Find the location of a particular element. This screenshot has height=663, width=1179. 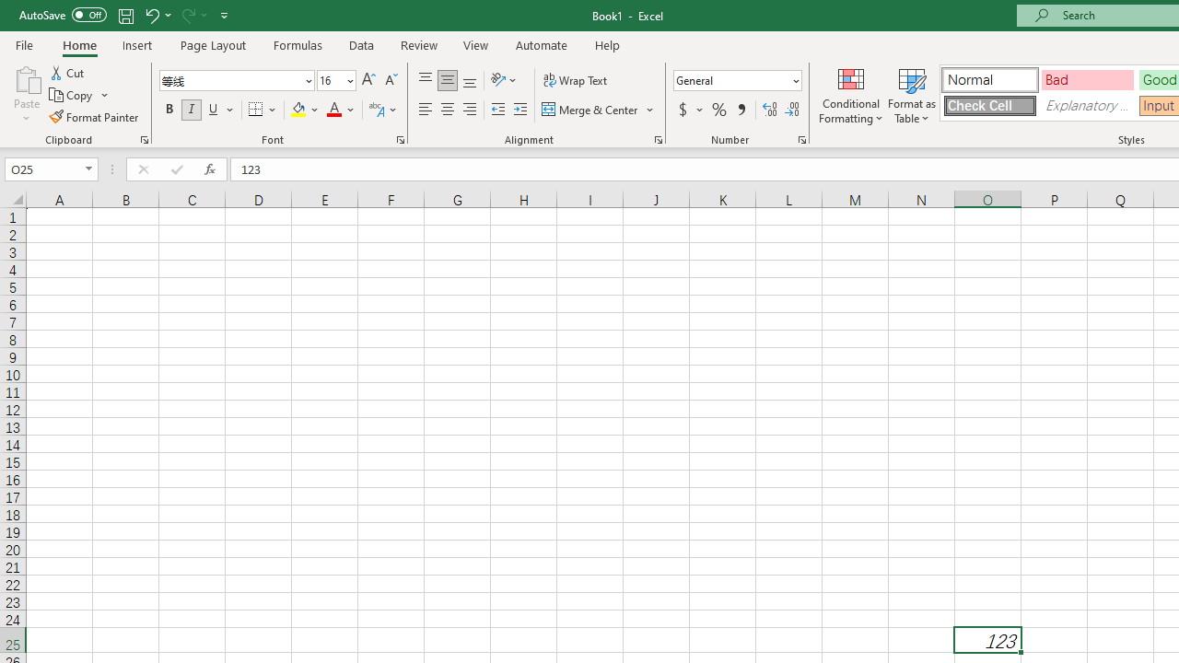

Borders is located at coordinates (263, 110).